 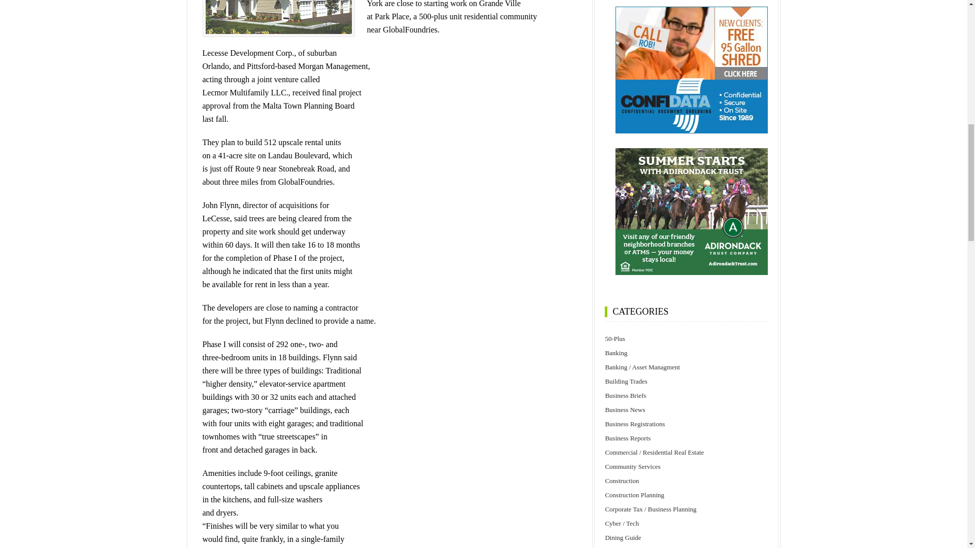 I want to click on 50-Plus, so click(x=686, y=339).